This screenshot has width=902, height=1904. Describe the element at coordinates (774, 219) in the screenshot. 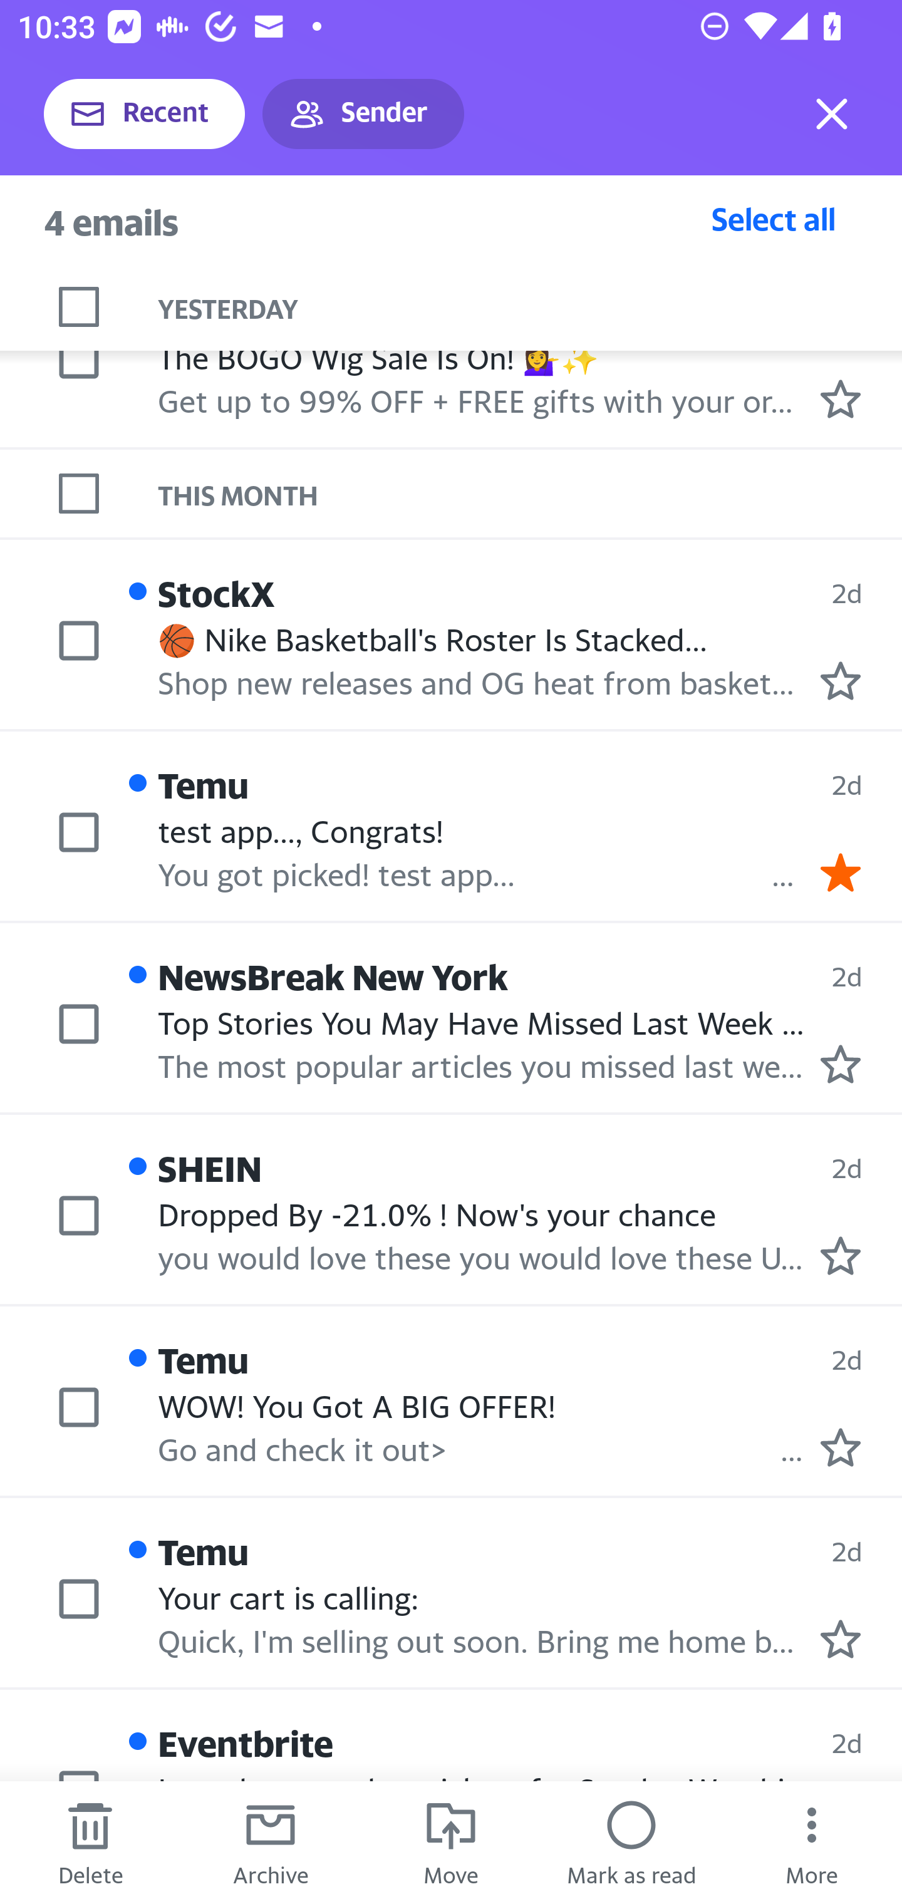

I see `Select all` at that location.